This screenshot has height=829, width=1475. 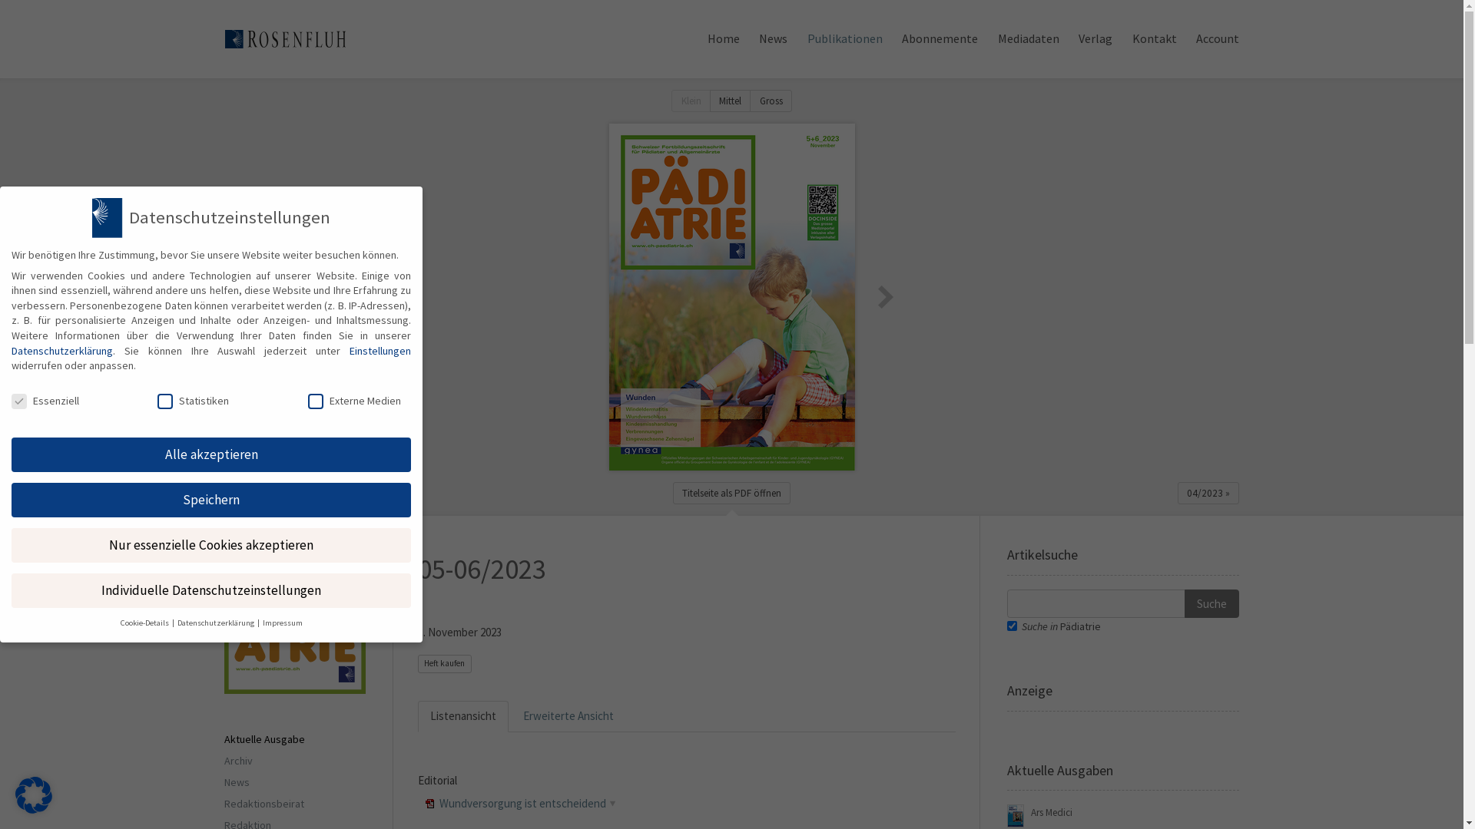 What do you see at coordinates (211, 500) in the screenshot?
I see `Speichern` at bounding box center [211, 500].